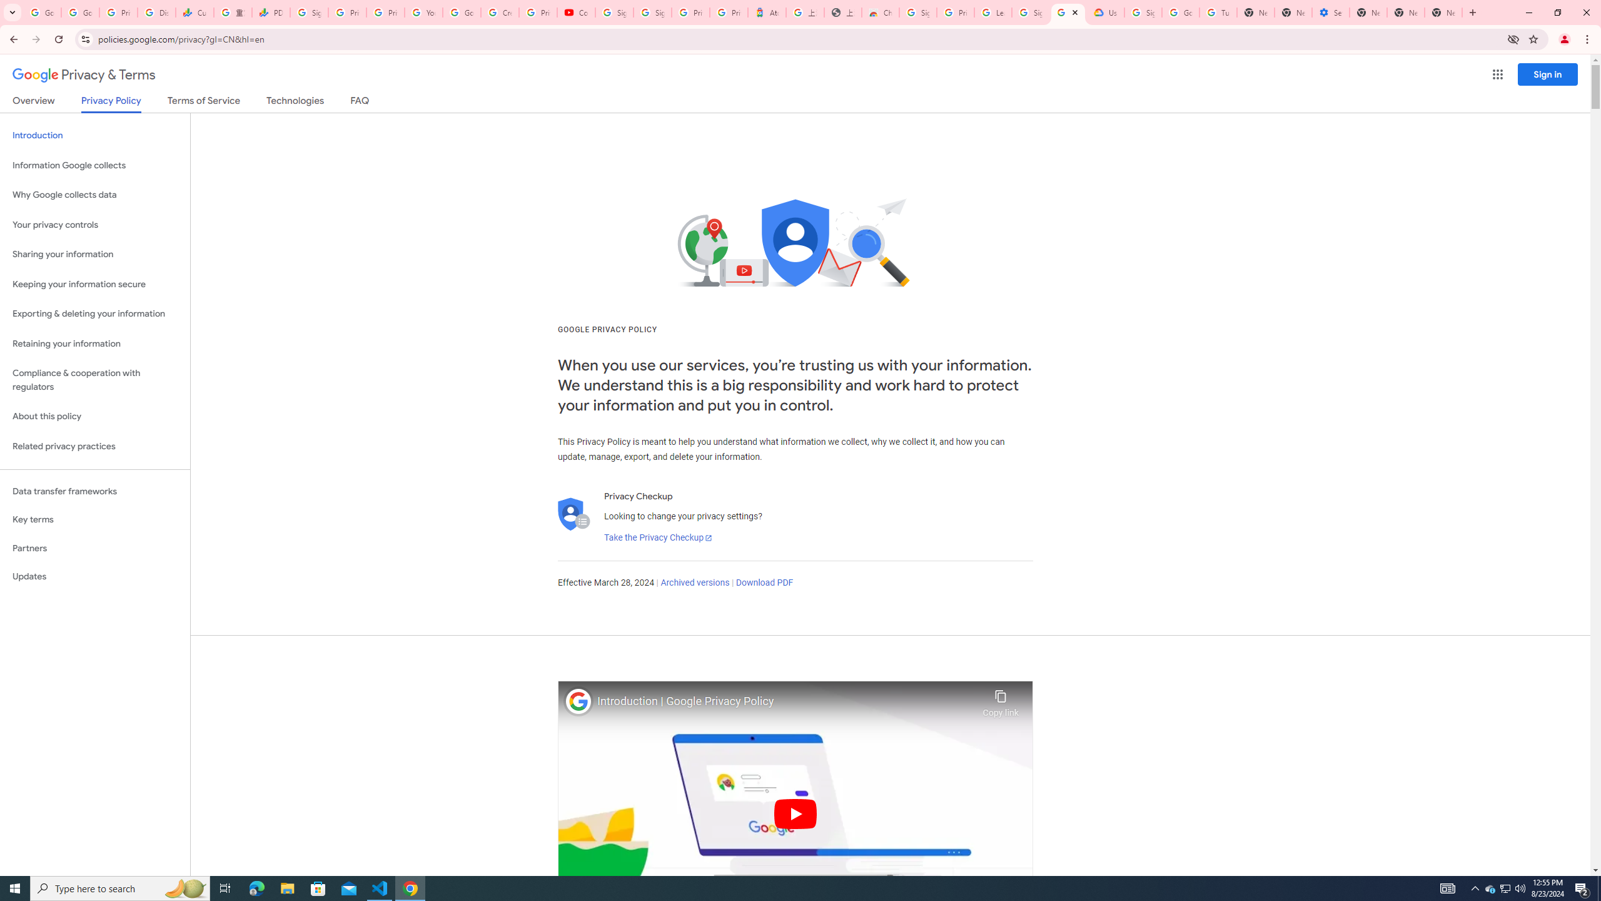 This screenshot has width=1601, height=901. What do you see at coordinates (1001, 700) in the screenshot?
I see `Copy link` at bounding box center [1001, 700].